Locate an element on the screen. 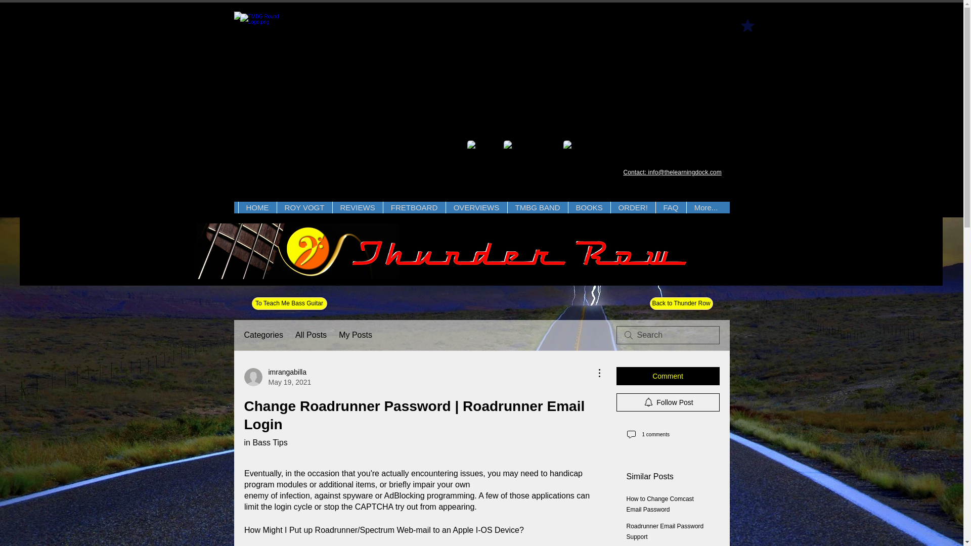  BOOKS is located at coordinates (277, 377).